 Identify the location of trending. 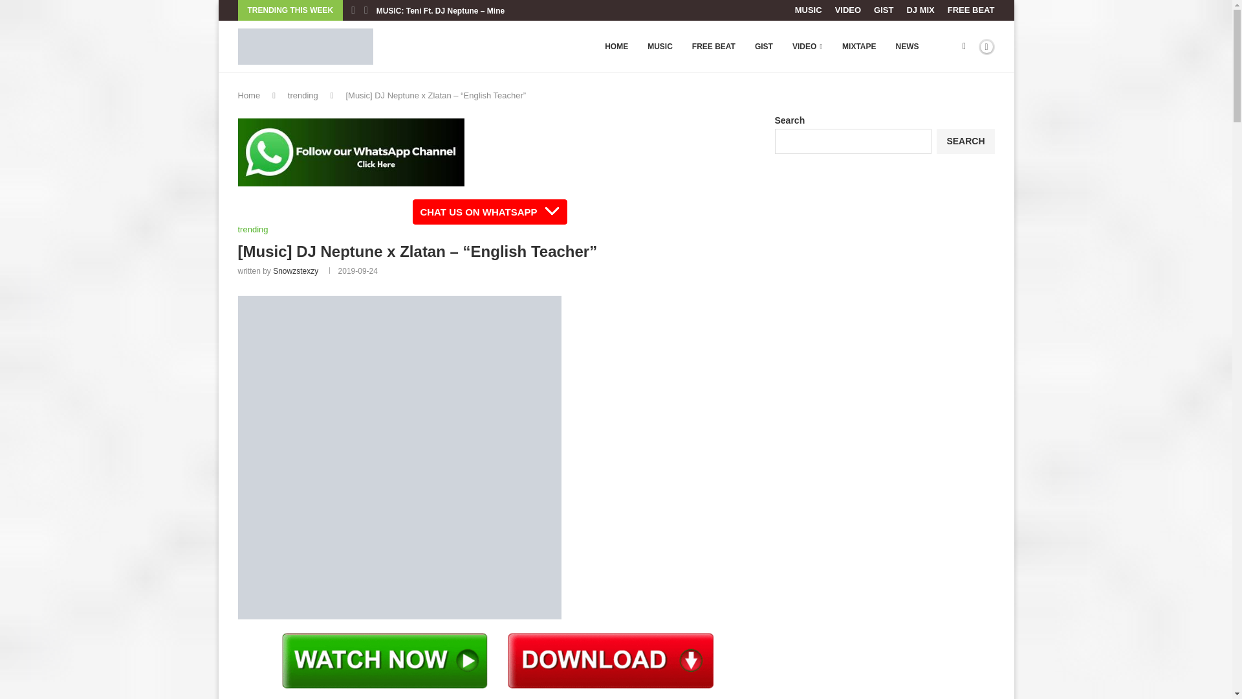
(303, 96).